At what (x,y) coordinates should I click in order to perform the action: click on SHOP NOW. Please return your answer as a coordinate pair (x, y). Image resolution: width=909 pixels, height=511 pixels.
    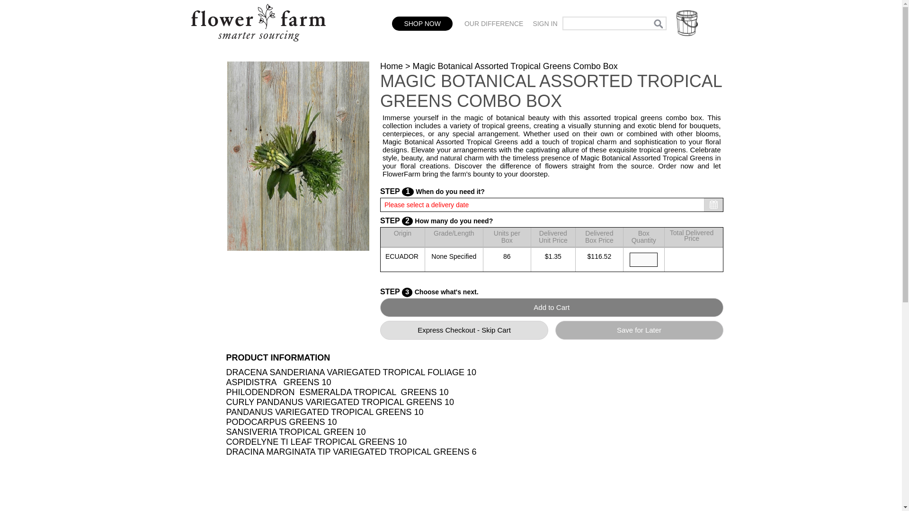
    Looking at the image, I should click on (422, 23).